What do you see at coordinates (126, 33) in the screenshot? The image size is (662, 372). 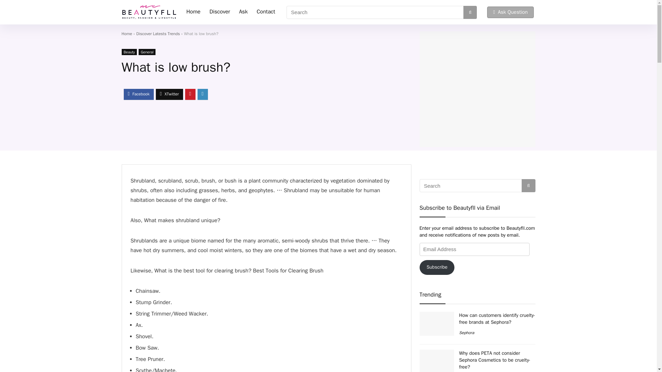 I see `Home` at bounding box center [126, 33].